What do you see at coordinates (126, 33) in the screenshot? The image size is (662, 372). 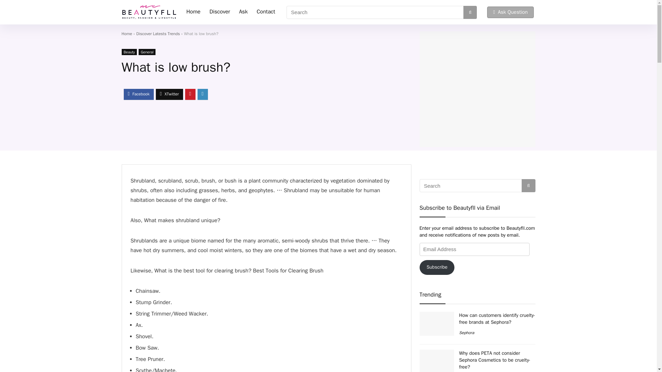 I see `Home` at bounding box center [126, 33].